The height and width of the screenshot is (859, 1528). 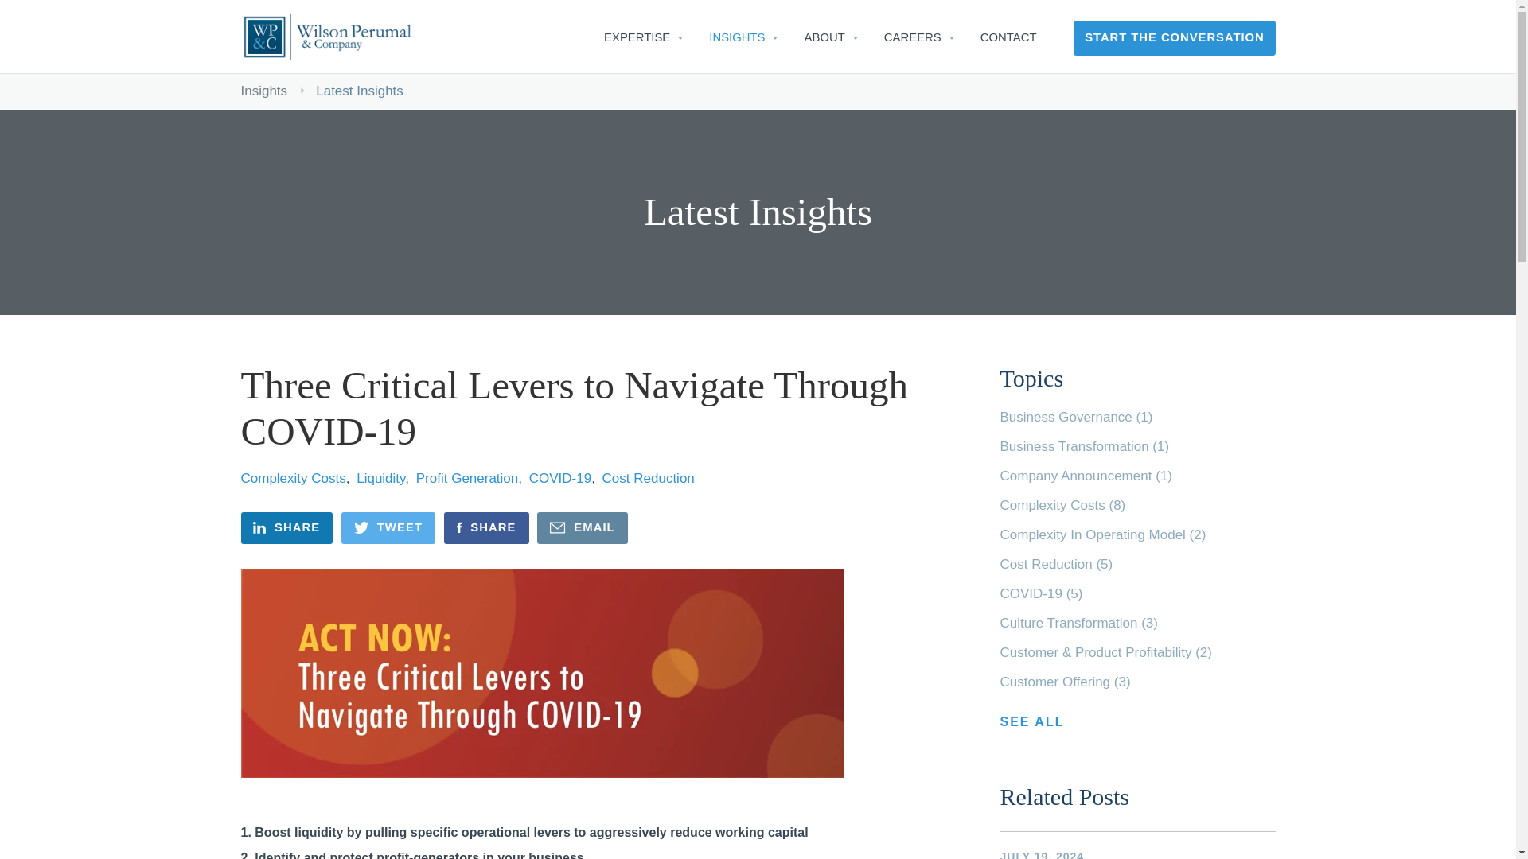 What do you see at coordinates (737, 38) in the screenshot?
I see `INSIGHTS` at bounding box center [737, 38].